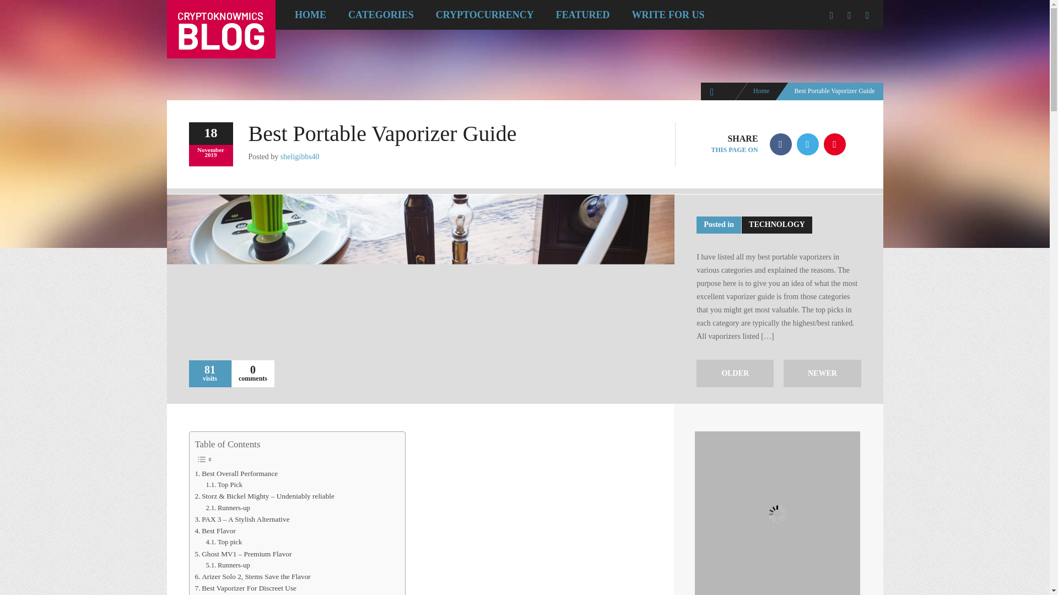 This screenshot has height=595, width=1058. I want to click on sheligibbs40, so click(300, 156).